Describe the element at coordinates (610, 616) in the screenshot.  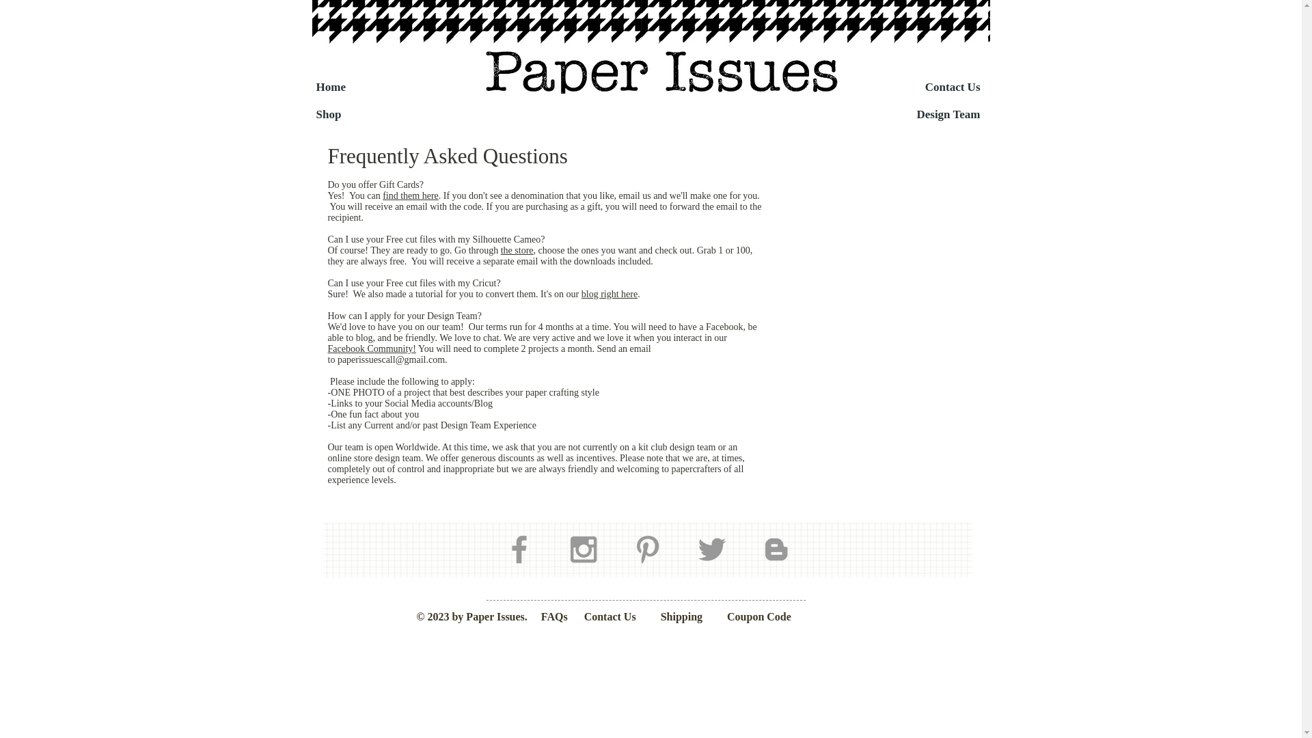
I see `Contact Us` at that location.